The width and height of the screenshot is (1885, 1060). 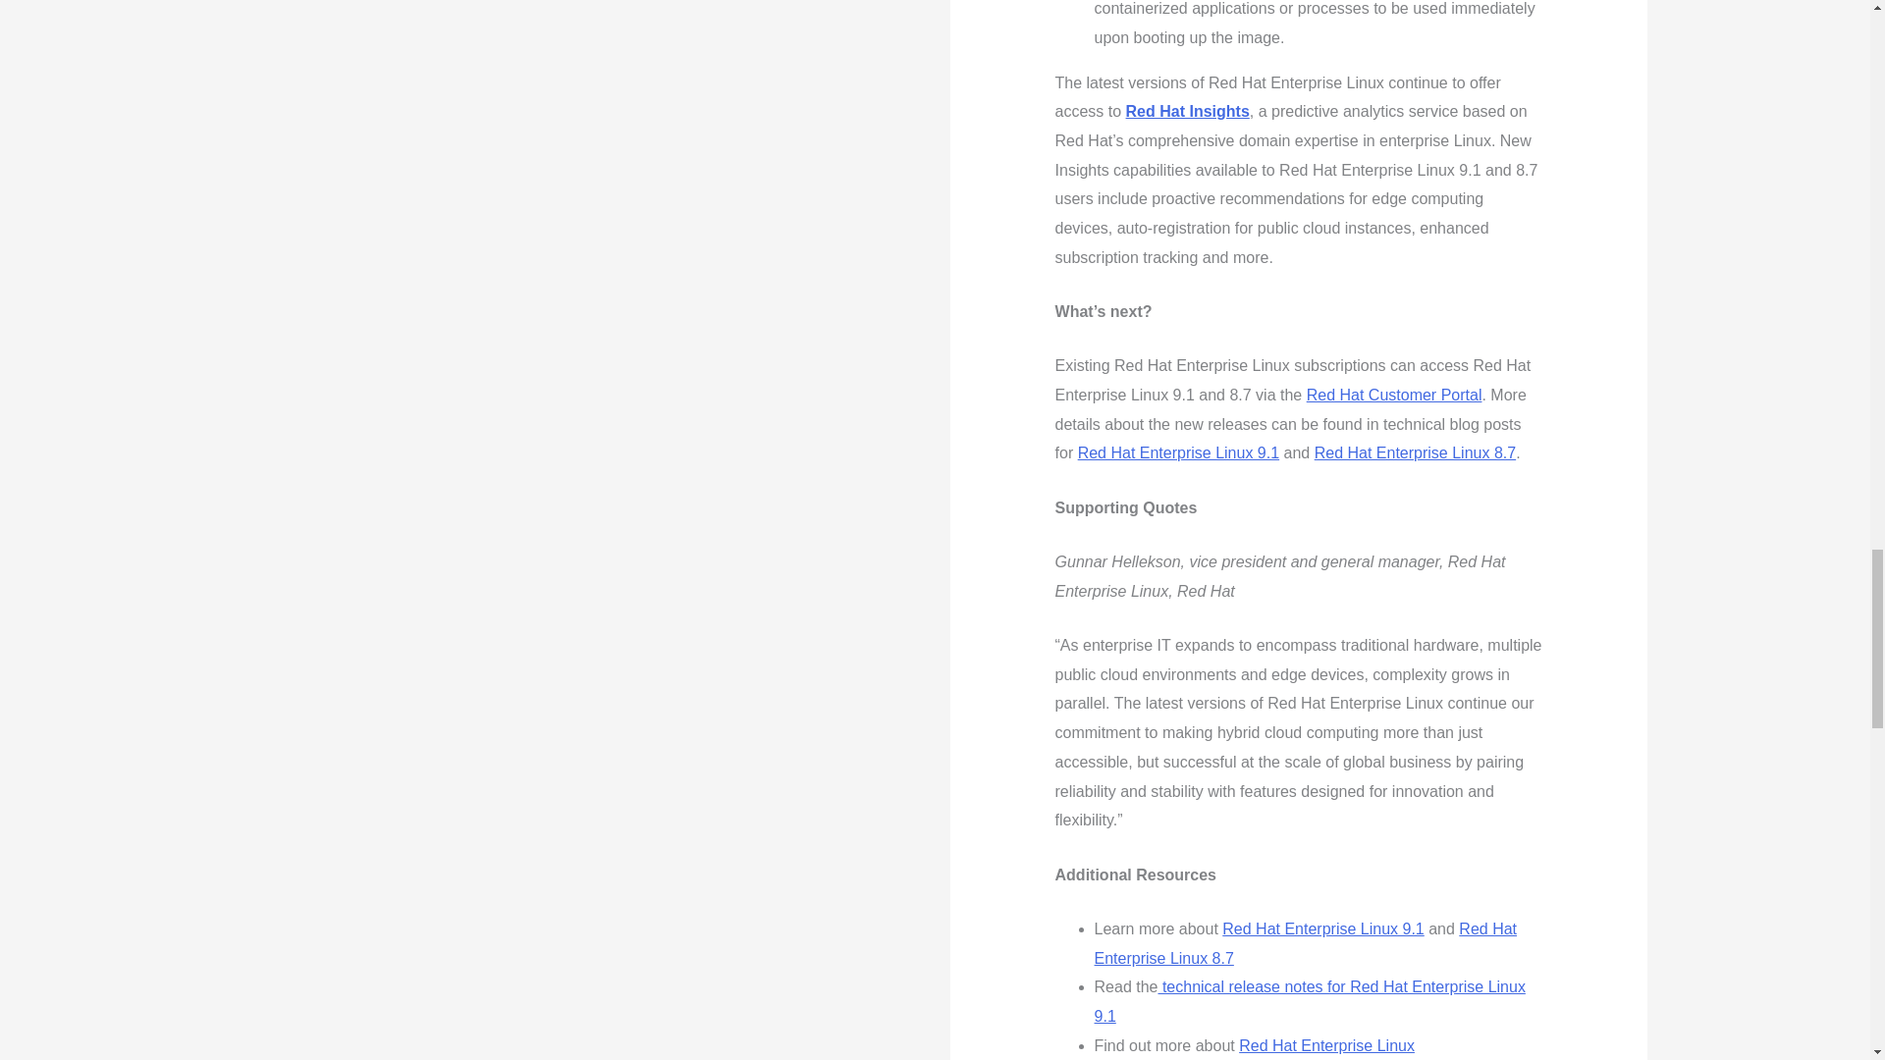 What do you see at coordinates (1414, 451) in the screenshot?
I see `Red Hat Enterprise Linux 8.7` at bounding box center [1414, 451].